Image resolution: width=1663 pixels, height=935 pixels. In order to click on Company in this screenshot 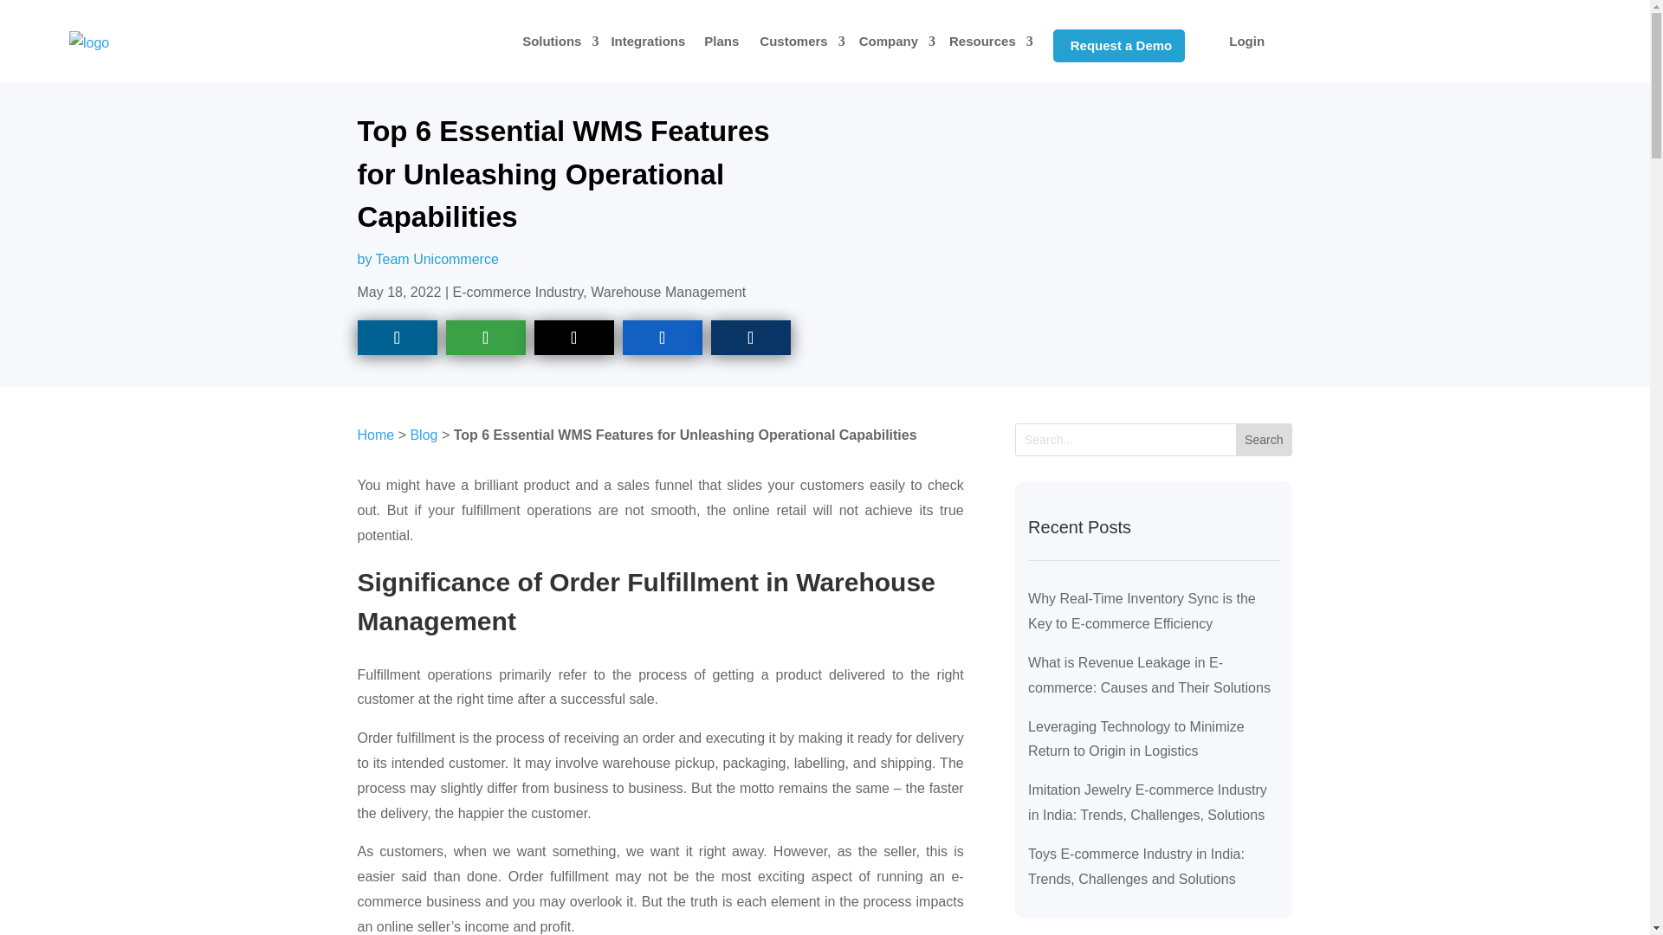, I will do `click(892, 42)`.